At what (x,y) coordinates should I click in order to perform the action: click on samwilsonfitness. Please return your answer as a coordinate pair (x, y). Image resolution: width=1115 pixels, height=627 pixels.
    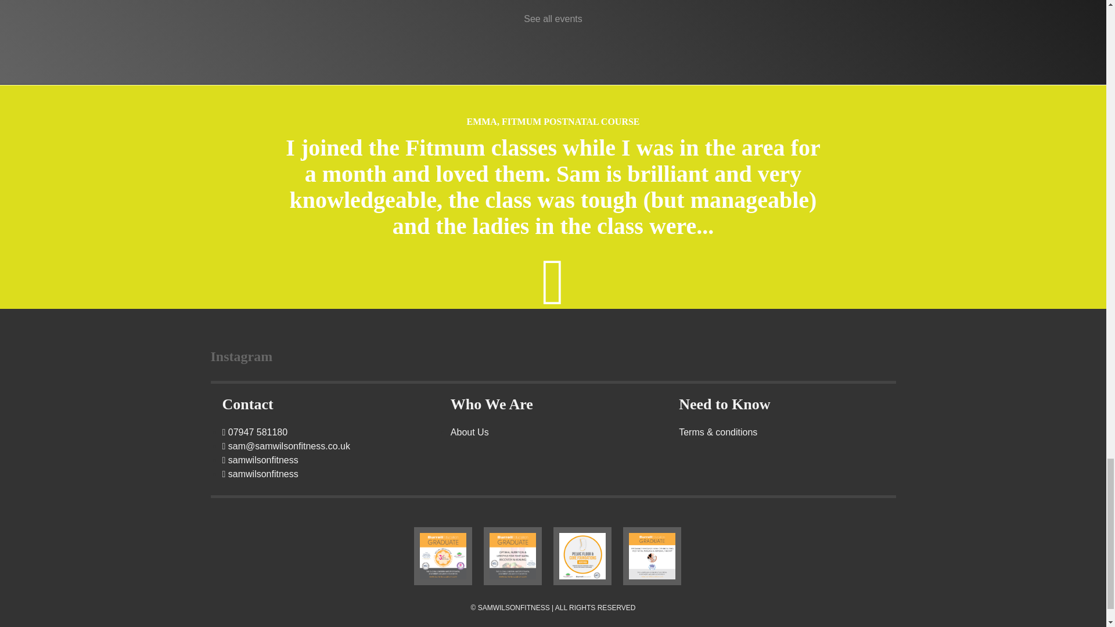
    Looking at the image, I should click on (260, 474).